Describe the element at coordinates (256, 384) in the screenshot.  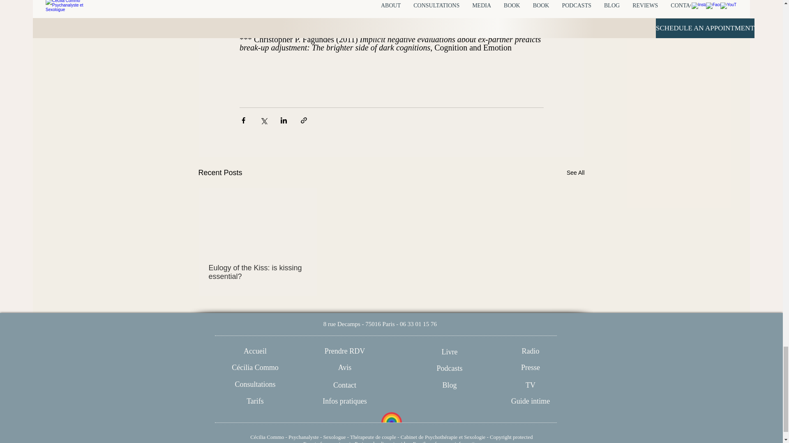
I see `Consultations` at that location.